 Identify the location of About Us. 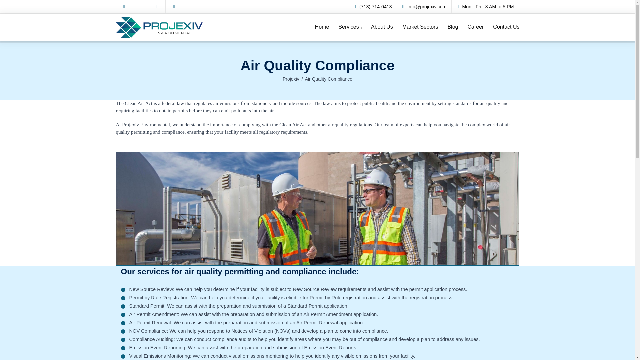
(382, 27).